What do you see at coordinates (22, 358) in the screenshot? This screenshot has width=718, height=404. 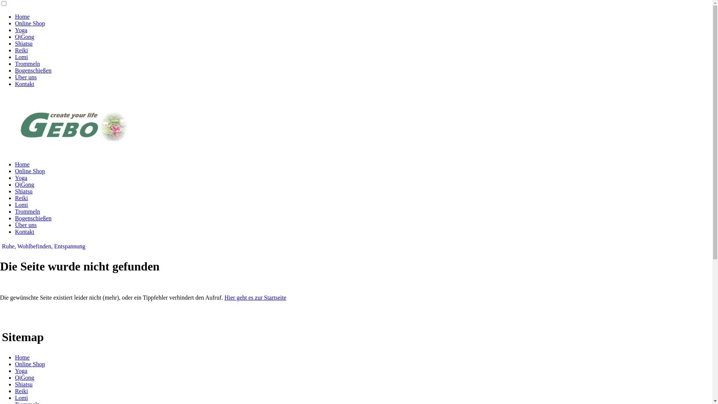 I see `Home` at bounding box center [22, 358].